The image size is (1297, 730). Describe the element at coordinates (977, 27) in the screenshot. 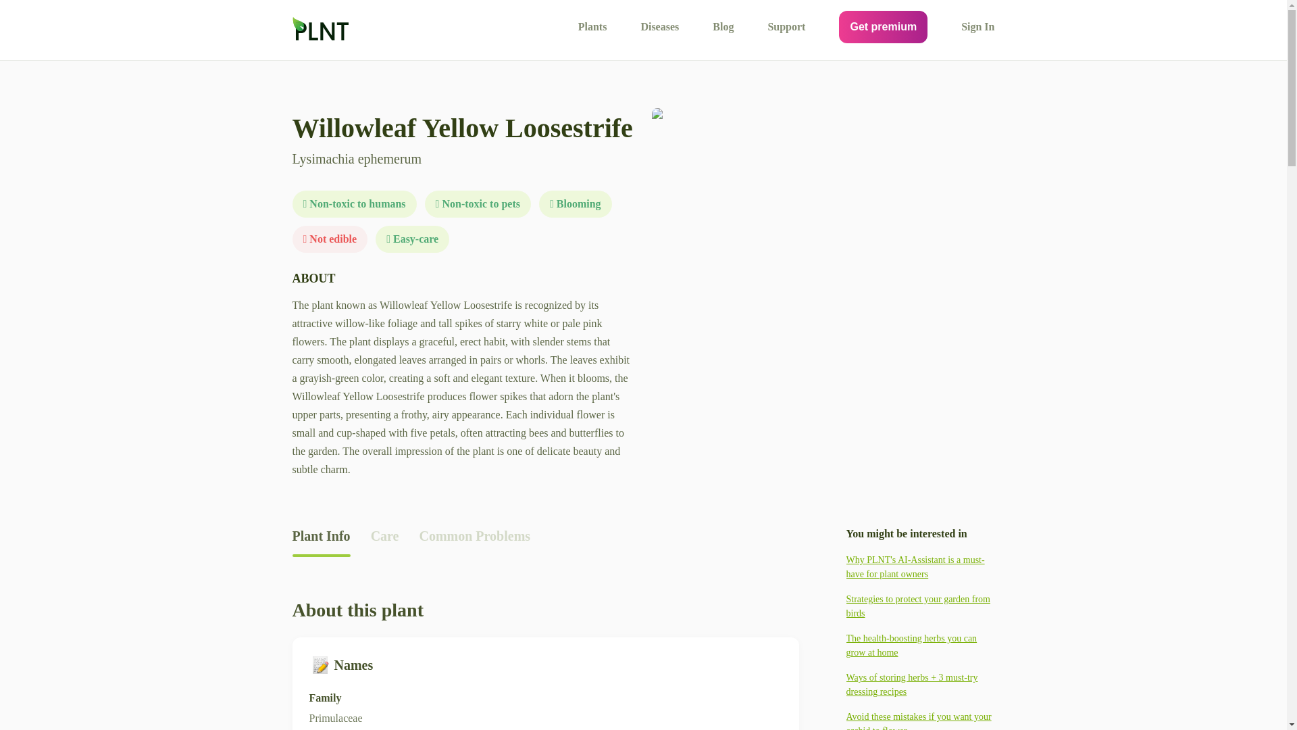

I see `Sign In` at that location.